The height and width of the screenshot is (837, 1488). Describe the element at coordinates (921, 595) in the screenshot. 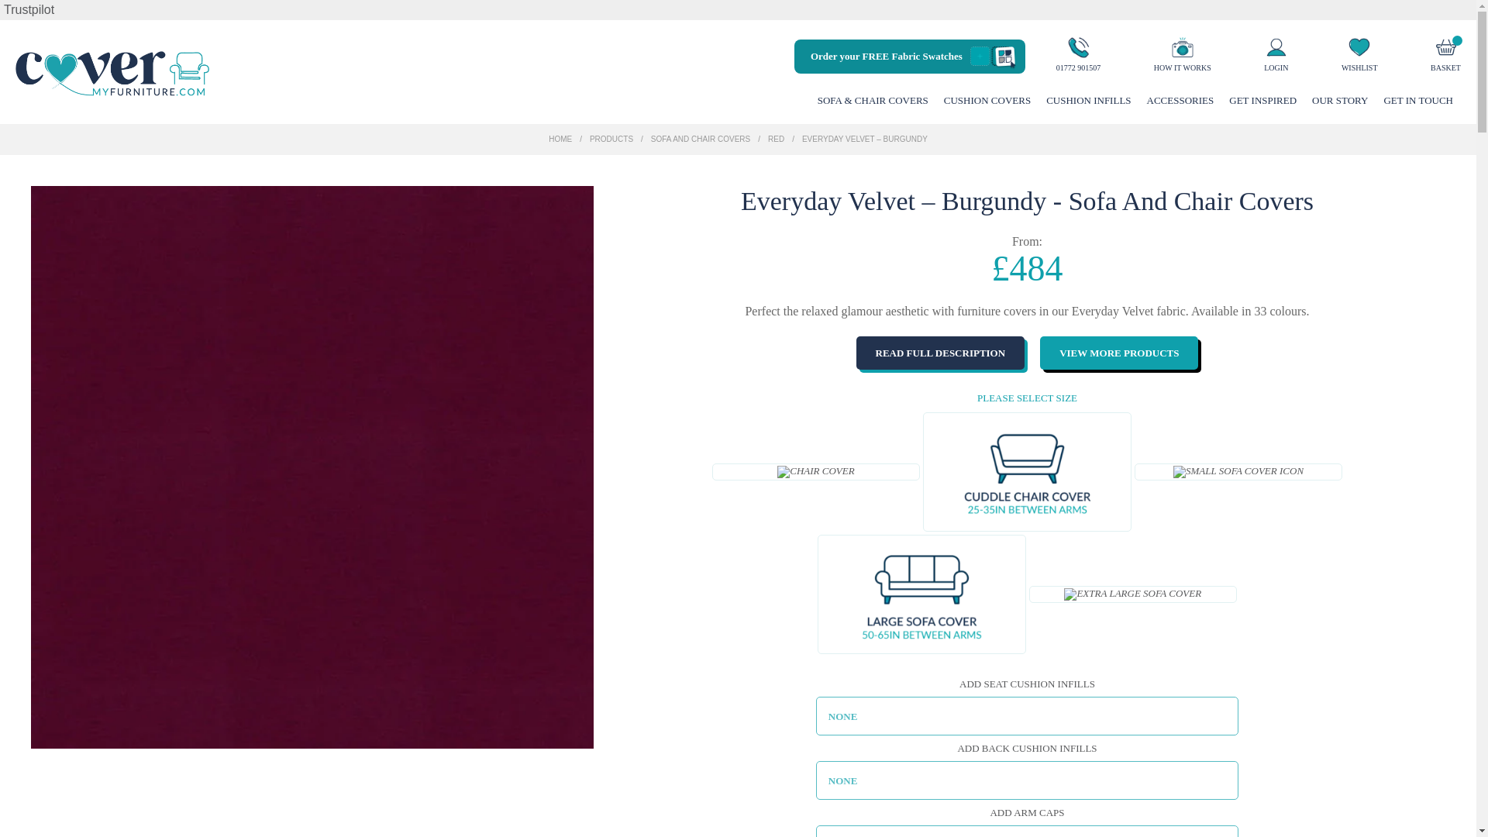

I see `Large Sofa` at that location.